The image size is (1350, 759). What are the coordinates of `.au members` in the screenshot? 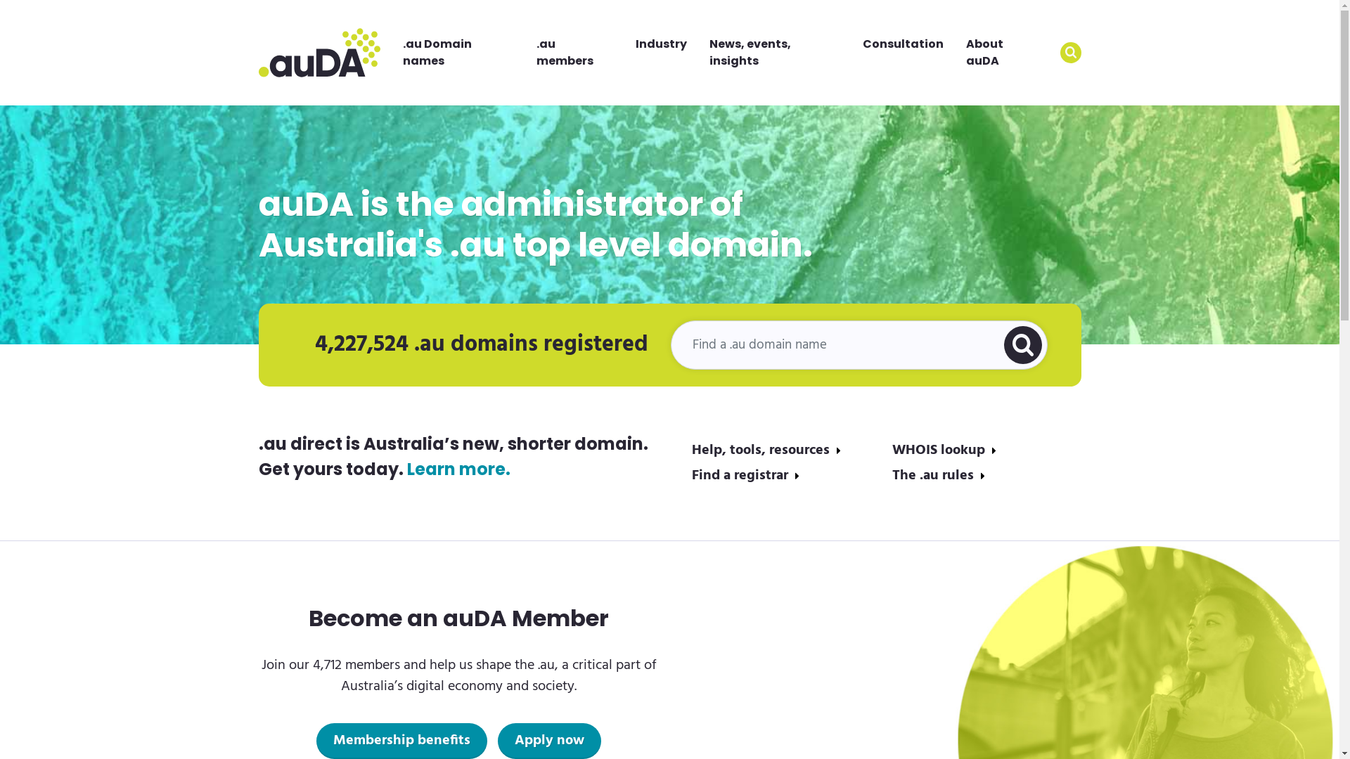 It's located at (575, 53).